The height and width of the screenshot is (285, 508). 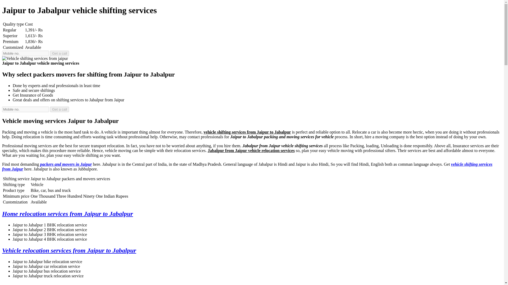 What do you see at coordinates (25, 53) in the screenshot?
I see `Enter your Mo. no. only digits` at bounding box center [25, 53].